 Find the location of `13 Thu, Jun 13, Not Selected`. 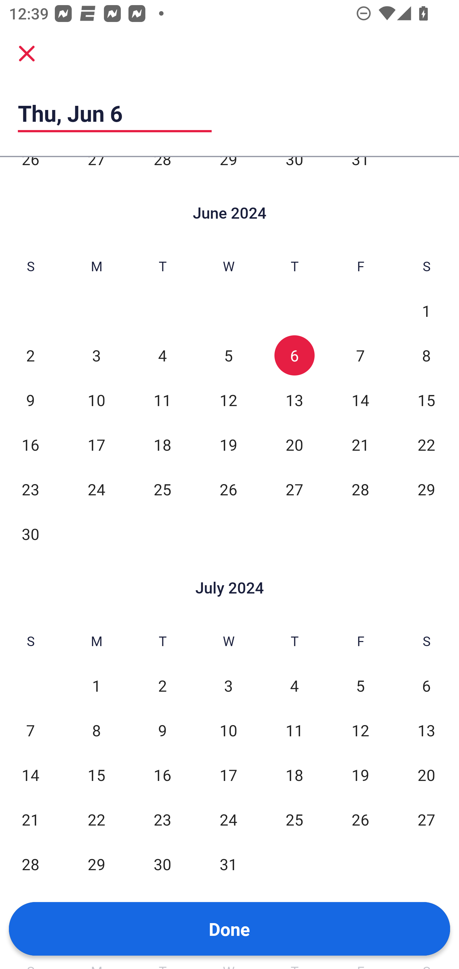

13 Thu, Jun 13, Not Selected is located at coordinates (294, 400).